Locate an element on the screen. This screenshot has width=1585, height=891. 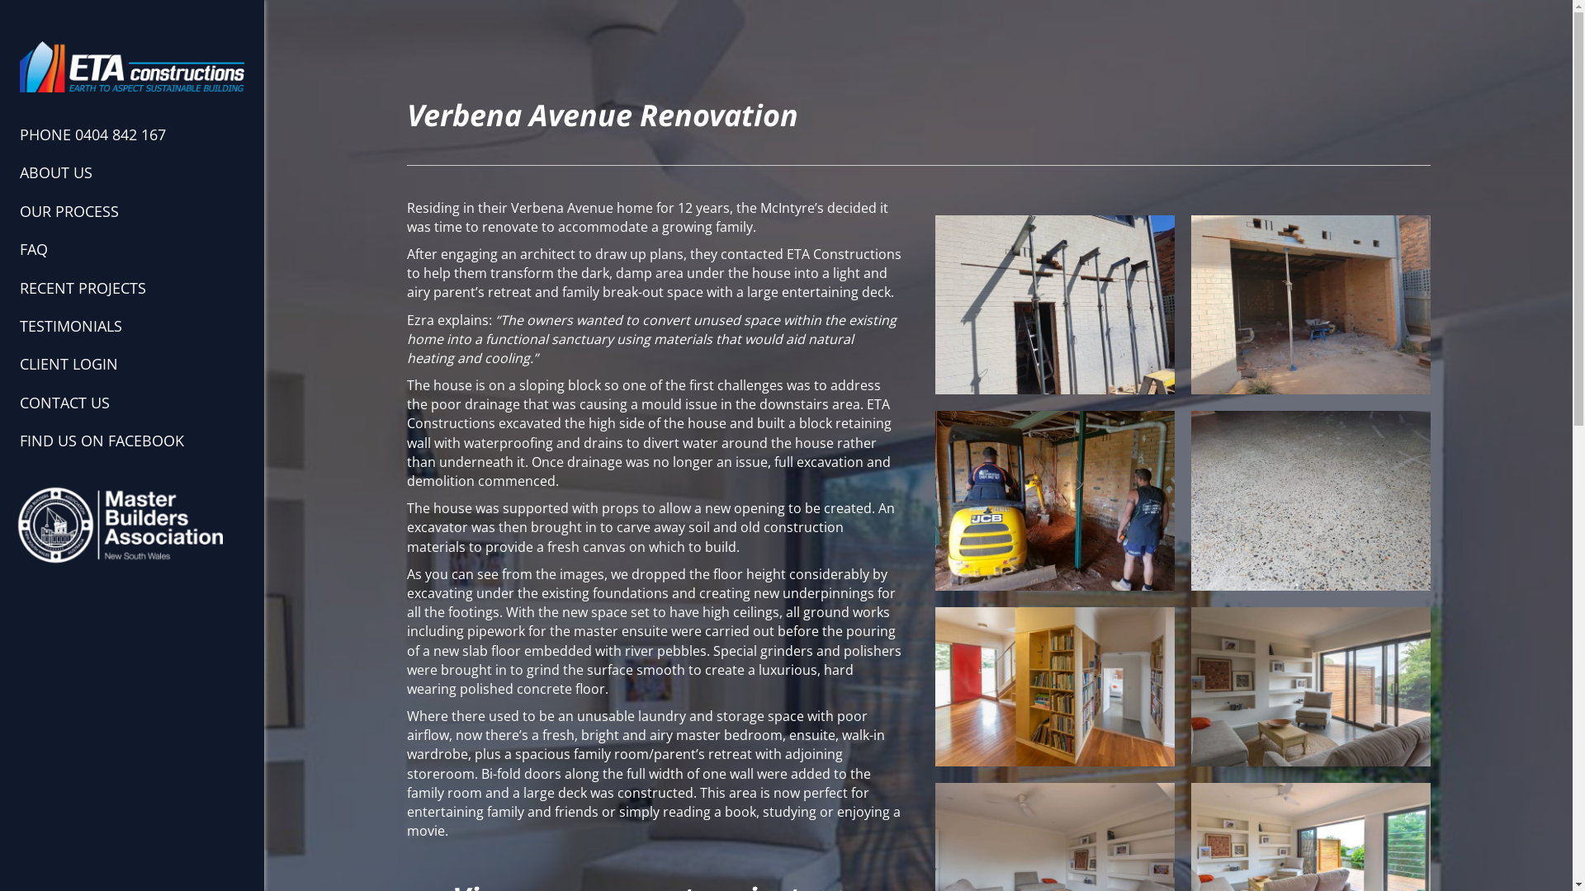
FAQ is located at coordinates (34, 256).